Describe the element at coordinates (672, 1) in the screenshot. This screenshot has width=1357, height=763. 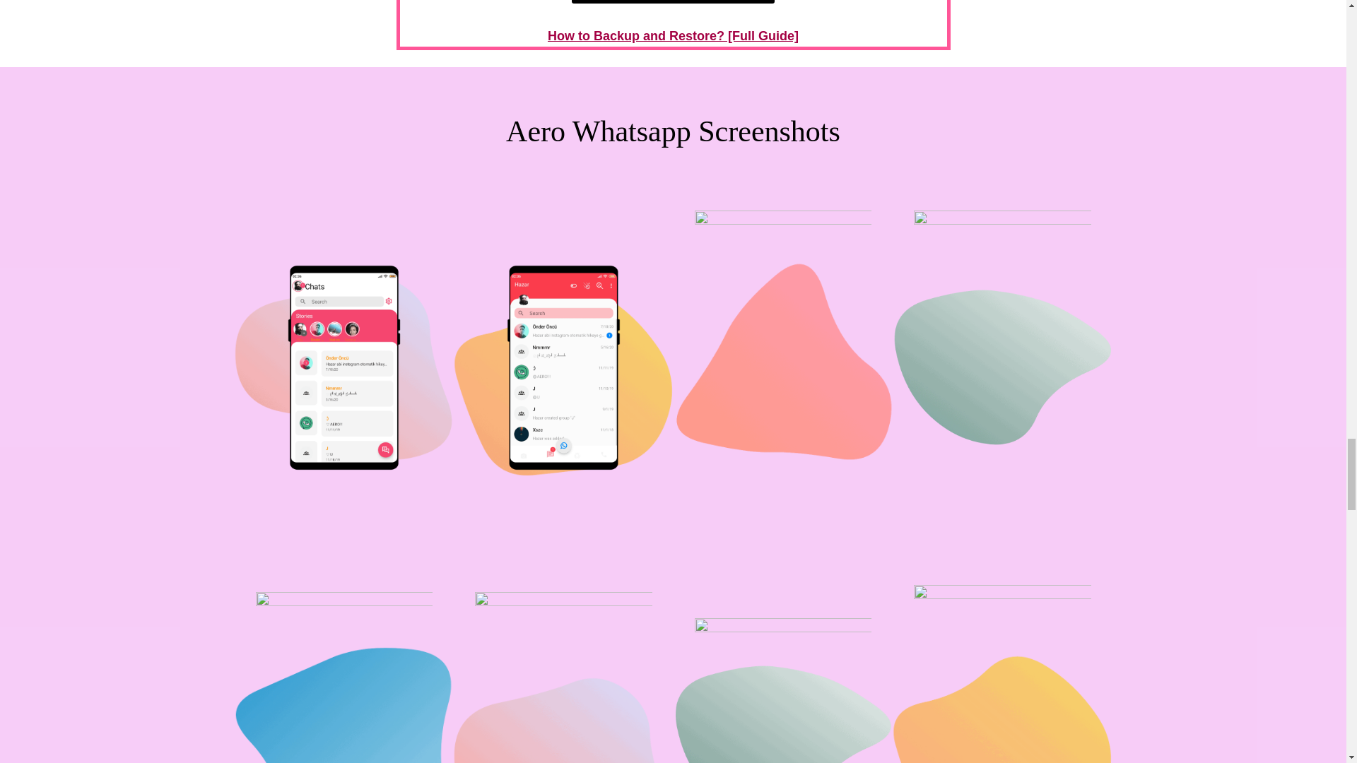
I see `Download WhatsApp Aero` at that location.